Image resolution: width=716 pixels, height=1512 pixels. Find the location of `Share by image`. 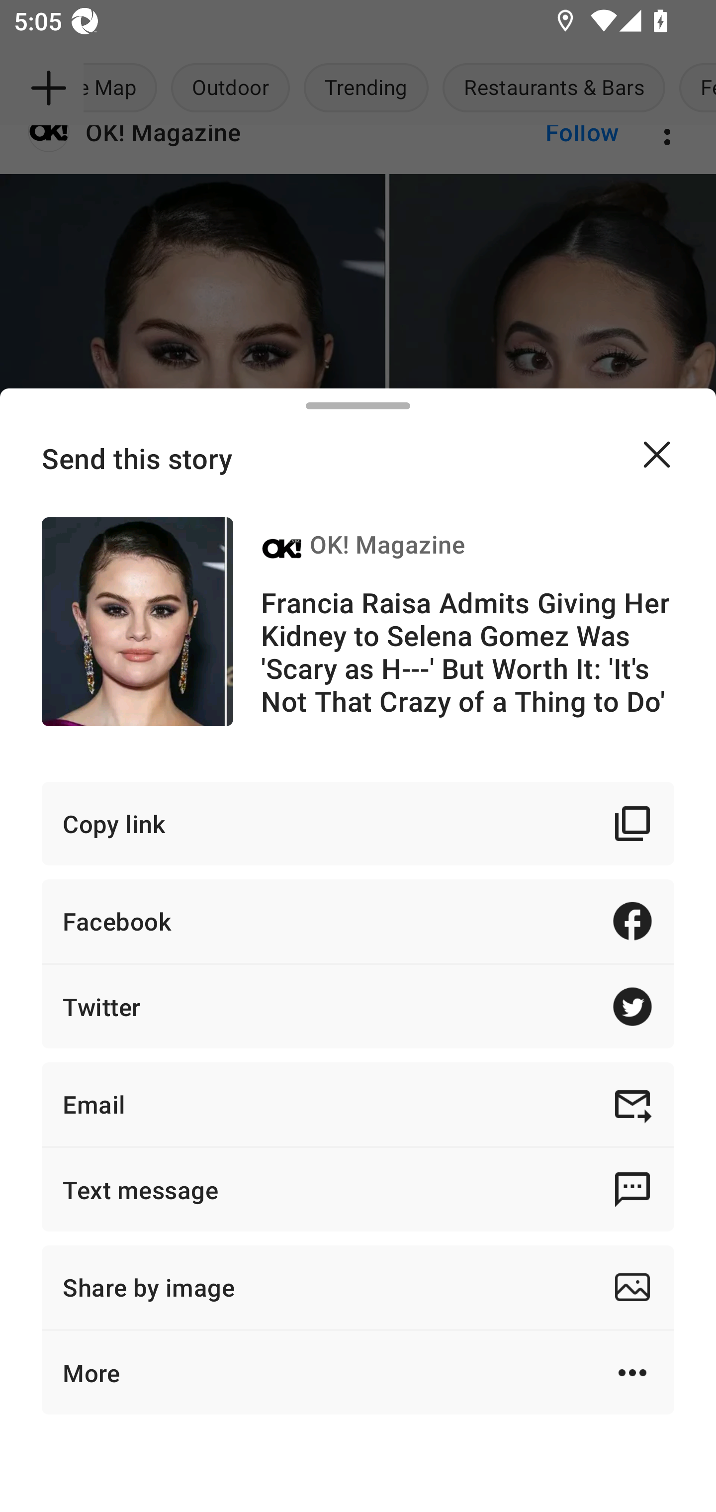

Share by image is located at coordinates (358, 1287).